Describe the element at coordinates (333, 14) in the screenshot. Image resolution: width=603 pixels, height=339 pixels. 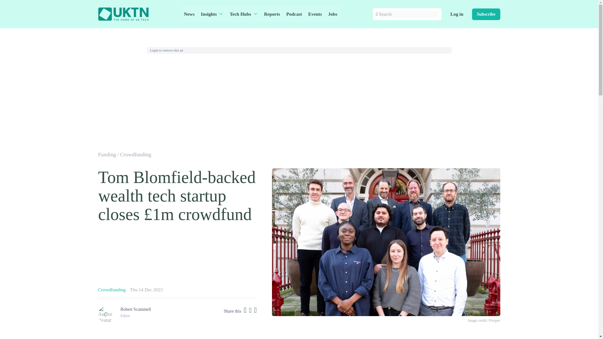
I see `Jobs` at that location.